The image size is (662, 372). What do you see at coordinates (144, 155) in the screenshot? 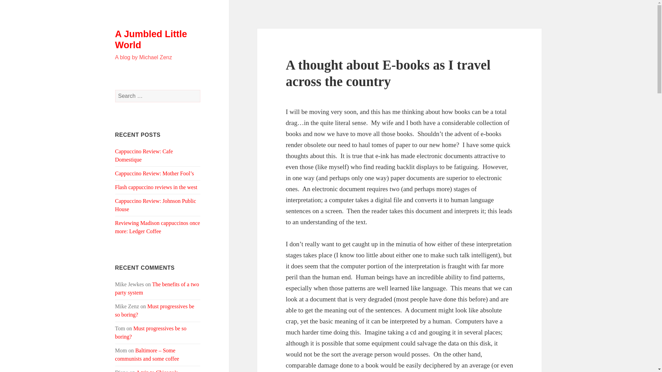
I see `Cappuccino Review: Cafe Domestique` at bounding box center [144, 155].